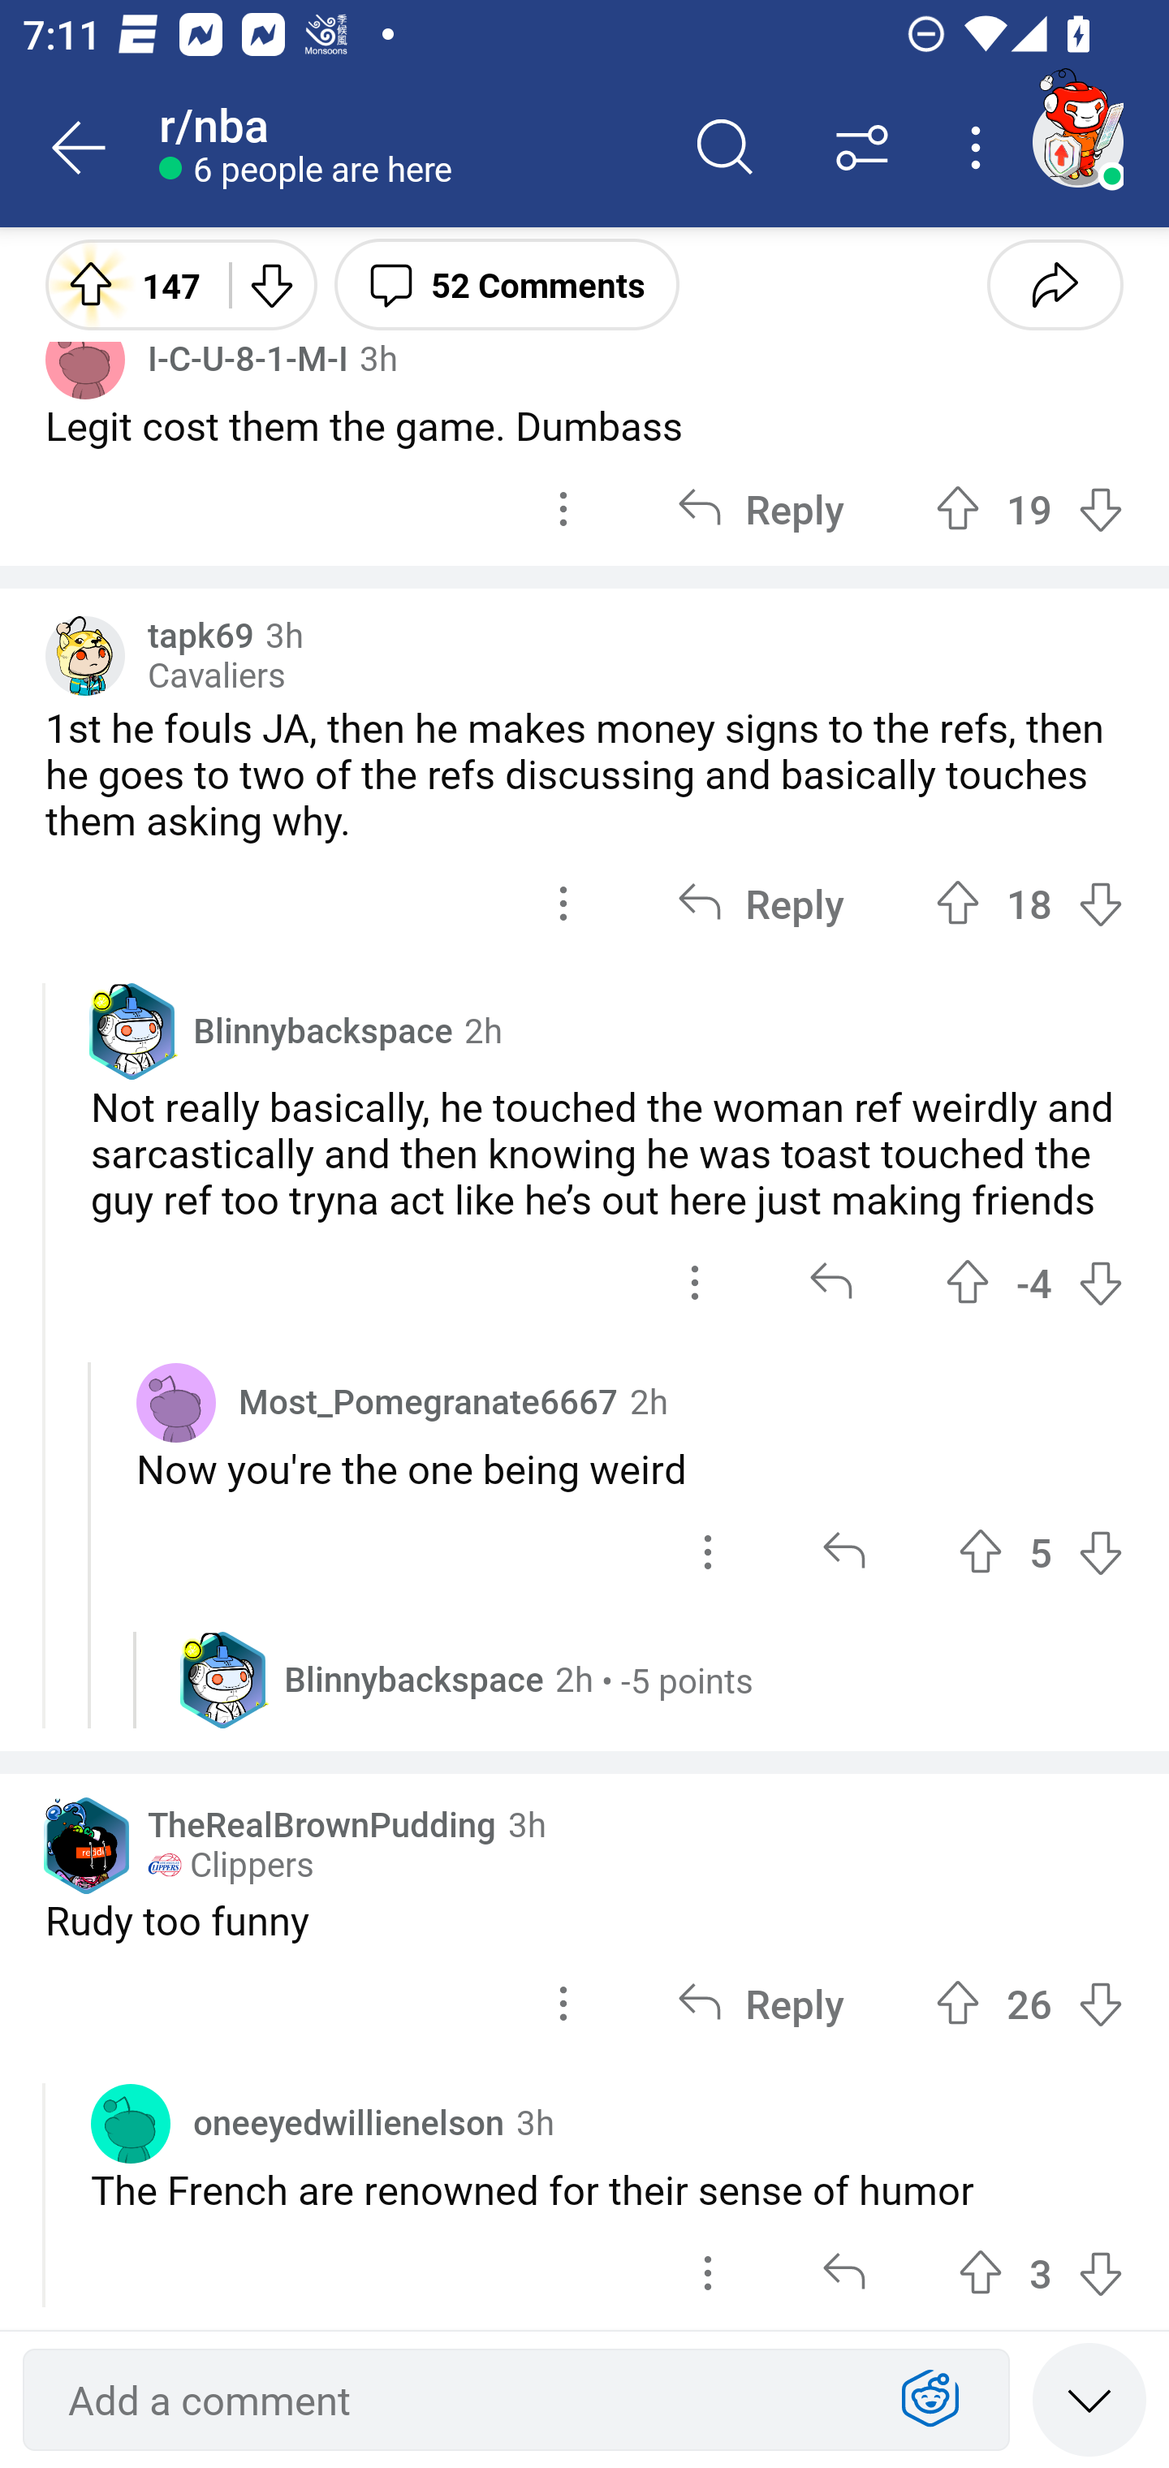 This screenshot has height=2468, width=1169. What do you see at coordinates (760, 903) in the screenshot?
I see `Reply` at bounding box center [760, 903].